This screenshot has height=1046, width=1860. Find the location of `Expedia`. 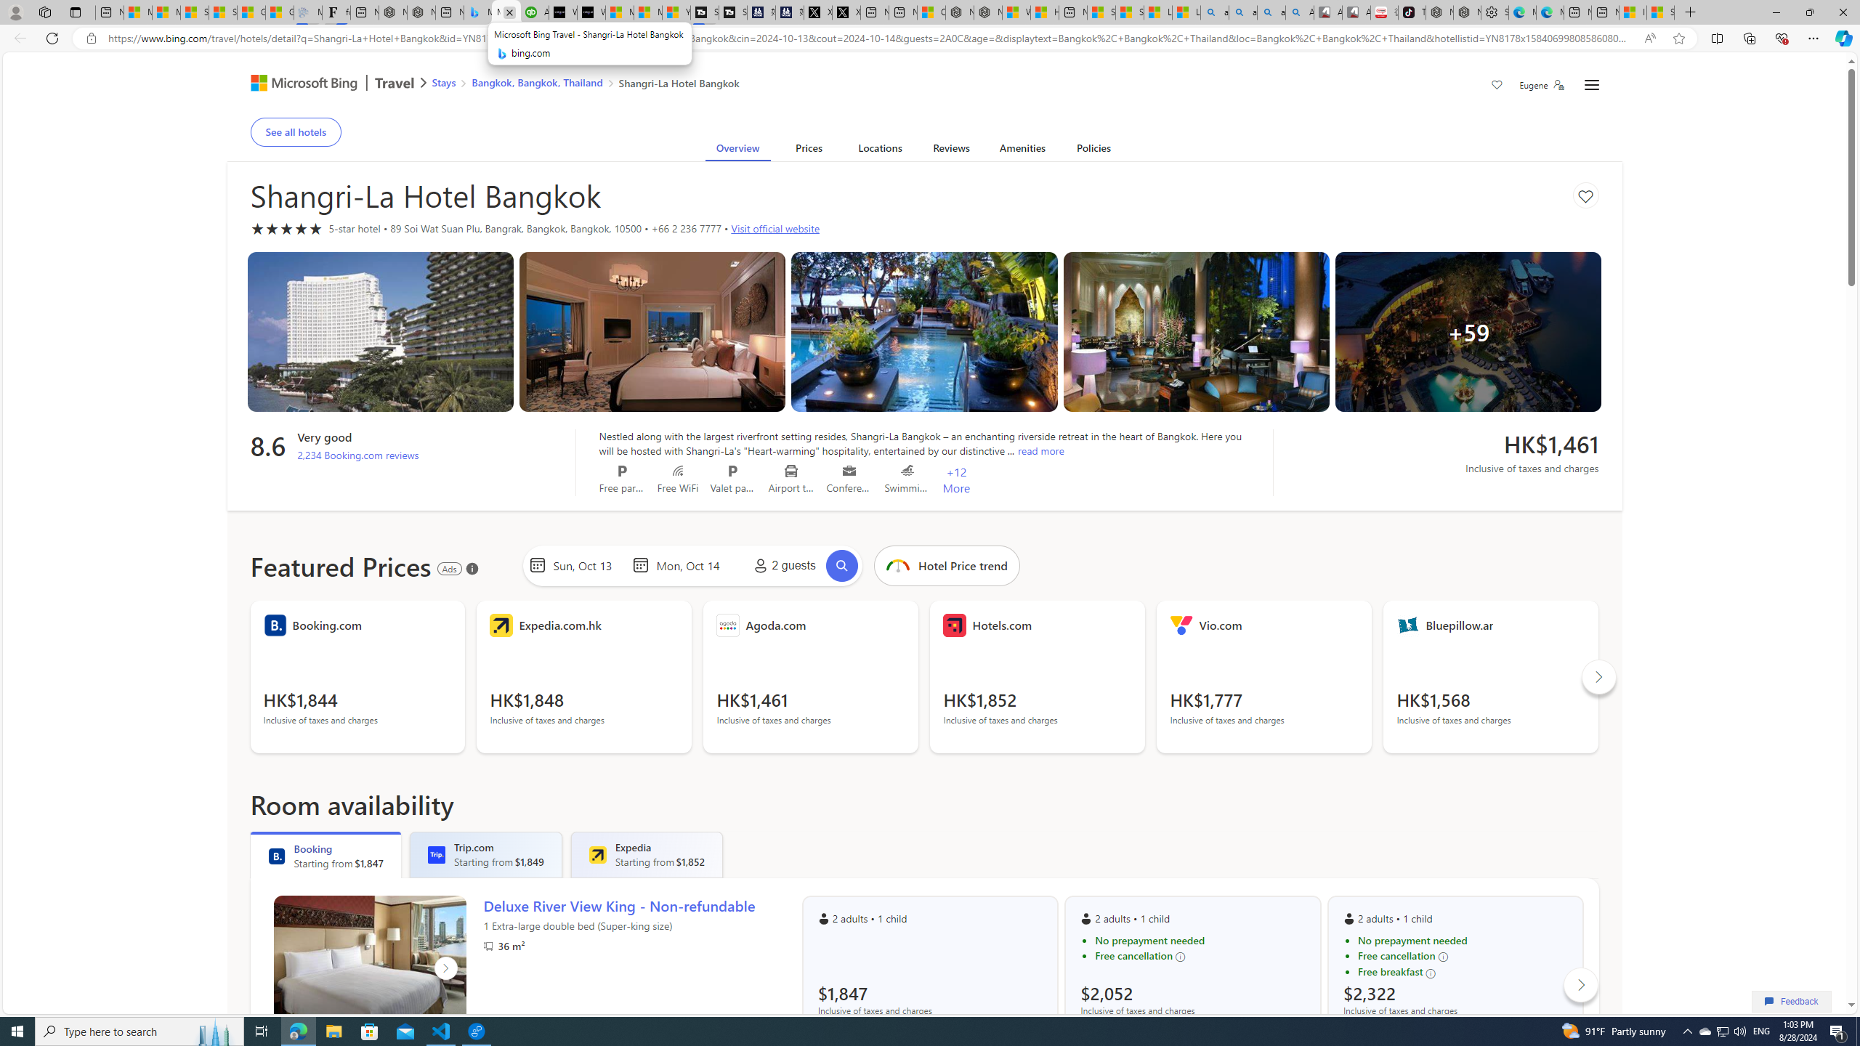

Expedia is located at coordinates (597, 854).